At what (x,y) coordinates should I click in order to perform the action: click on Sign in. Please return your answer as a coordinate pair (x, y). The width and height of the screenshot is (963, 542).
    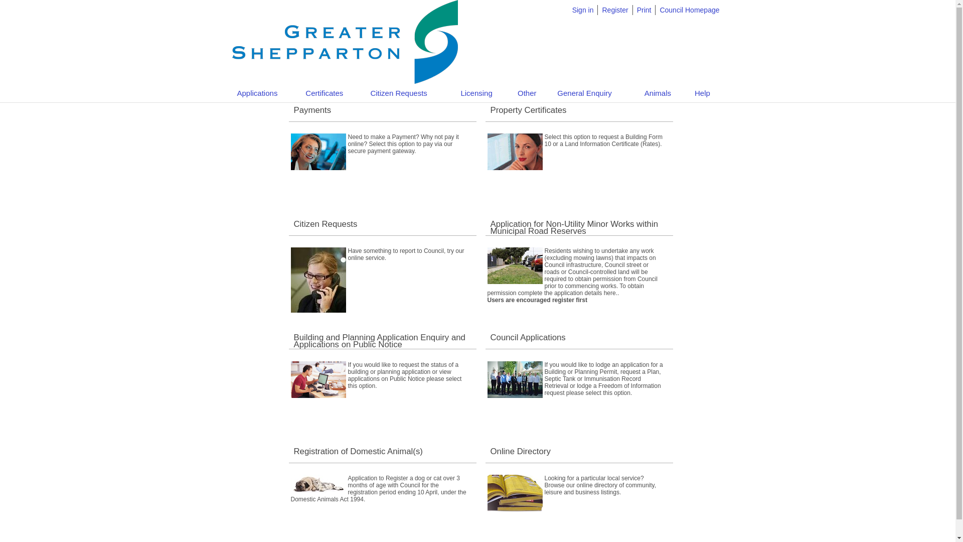
    Looking at the image, I should click on (583, 10).